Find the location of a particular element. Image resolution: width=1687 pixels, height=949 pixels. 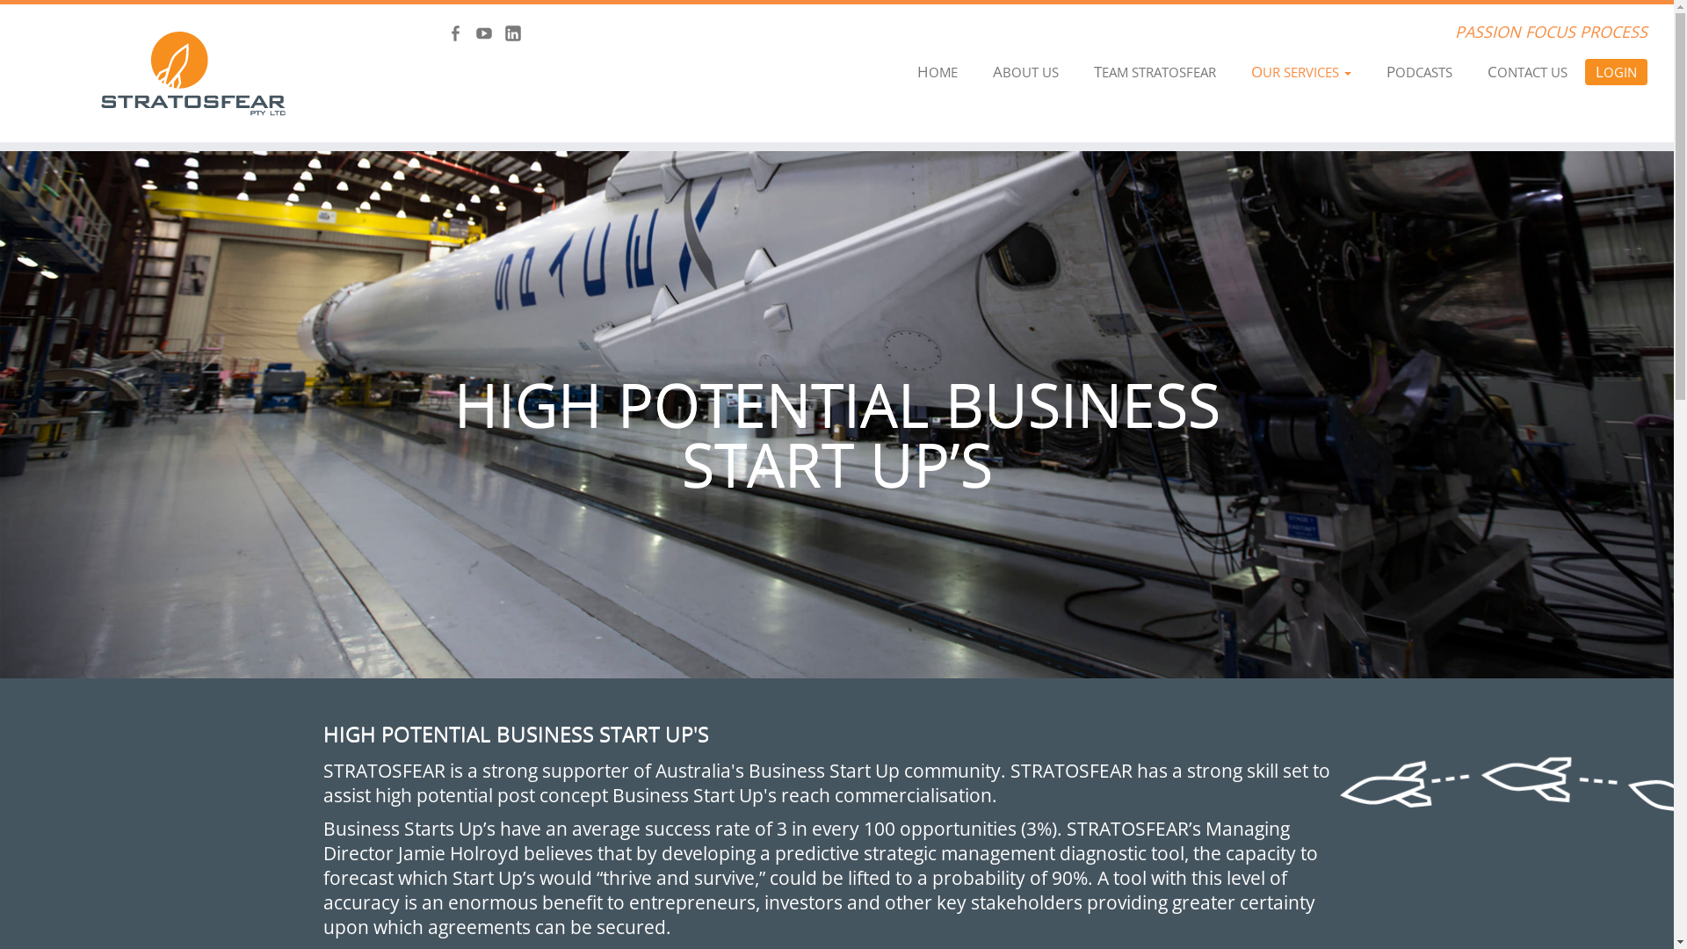

PODCASTS is located at coordinates (1420, 72).